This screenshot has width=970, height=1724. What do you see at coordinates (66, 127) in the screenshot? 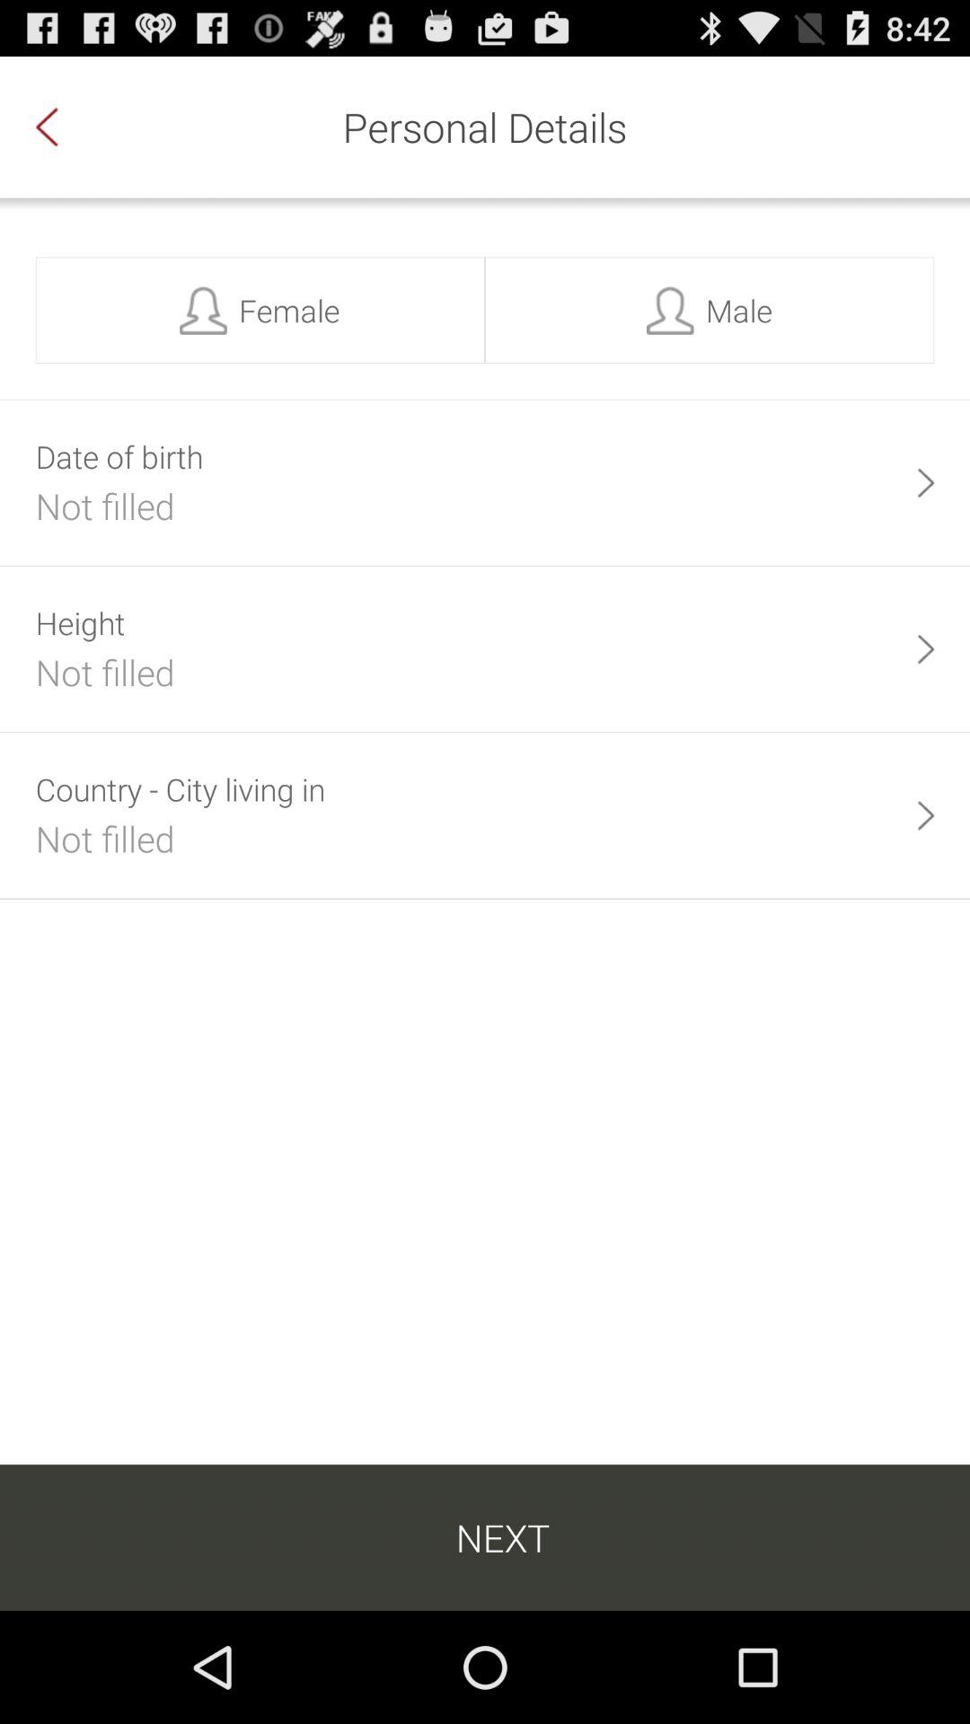
I see `select the item next to personal details` at bounding box center [66, 127].